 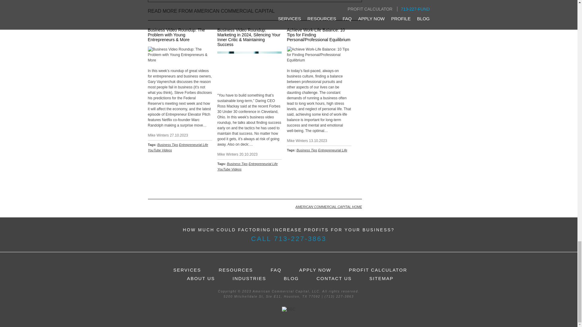 I want to click on AMERICAN COMMERCIAL CAPITAL HOME, so click(x=329, y=207).